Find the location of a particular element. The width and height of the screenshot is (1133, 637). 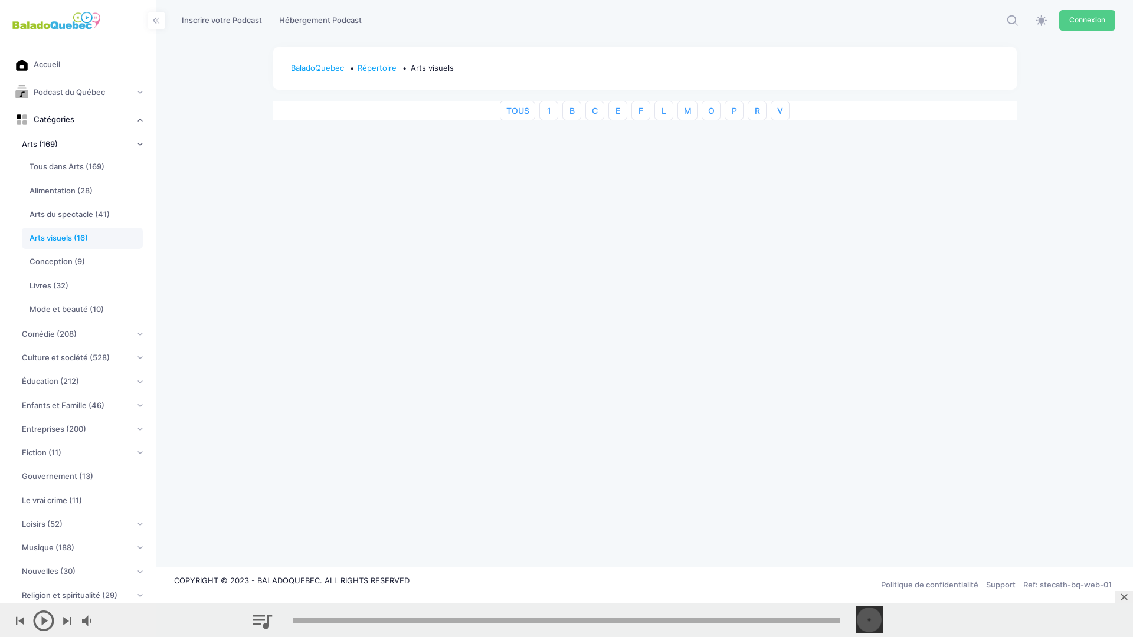

Arts du spectacle (41) is located at coordinates (86, 214).